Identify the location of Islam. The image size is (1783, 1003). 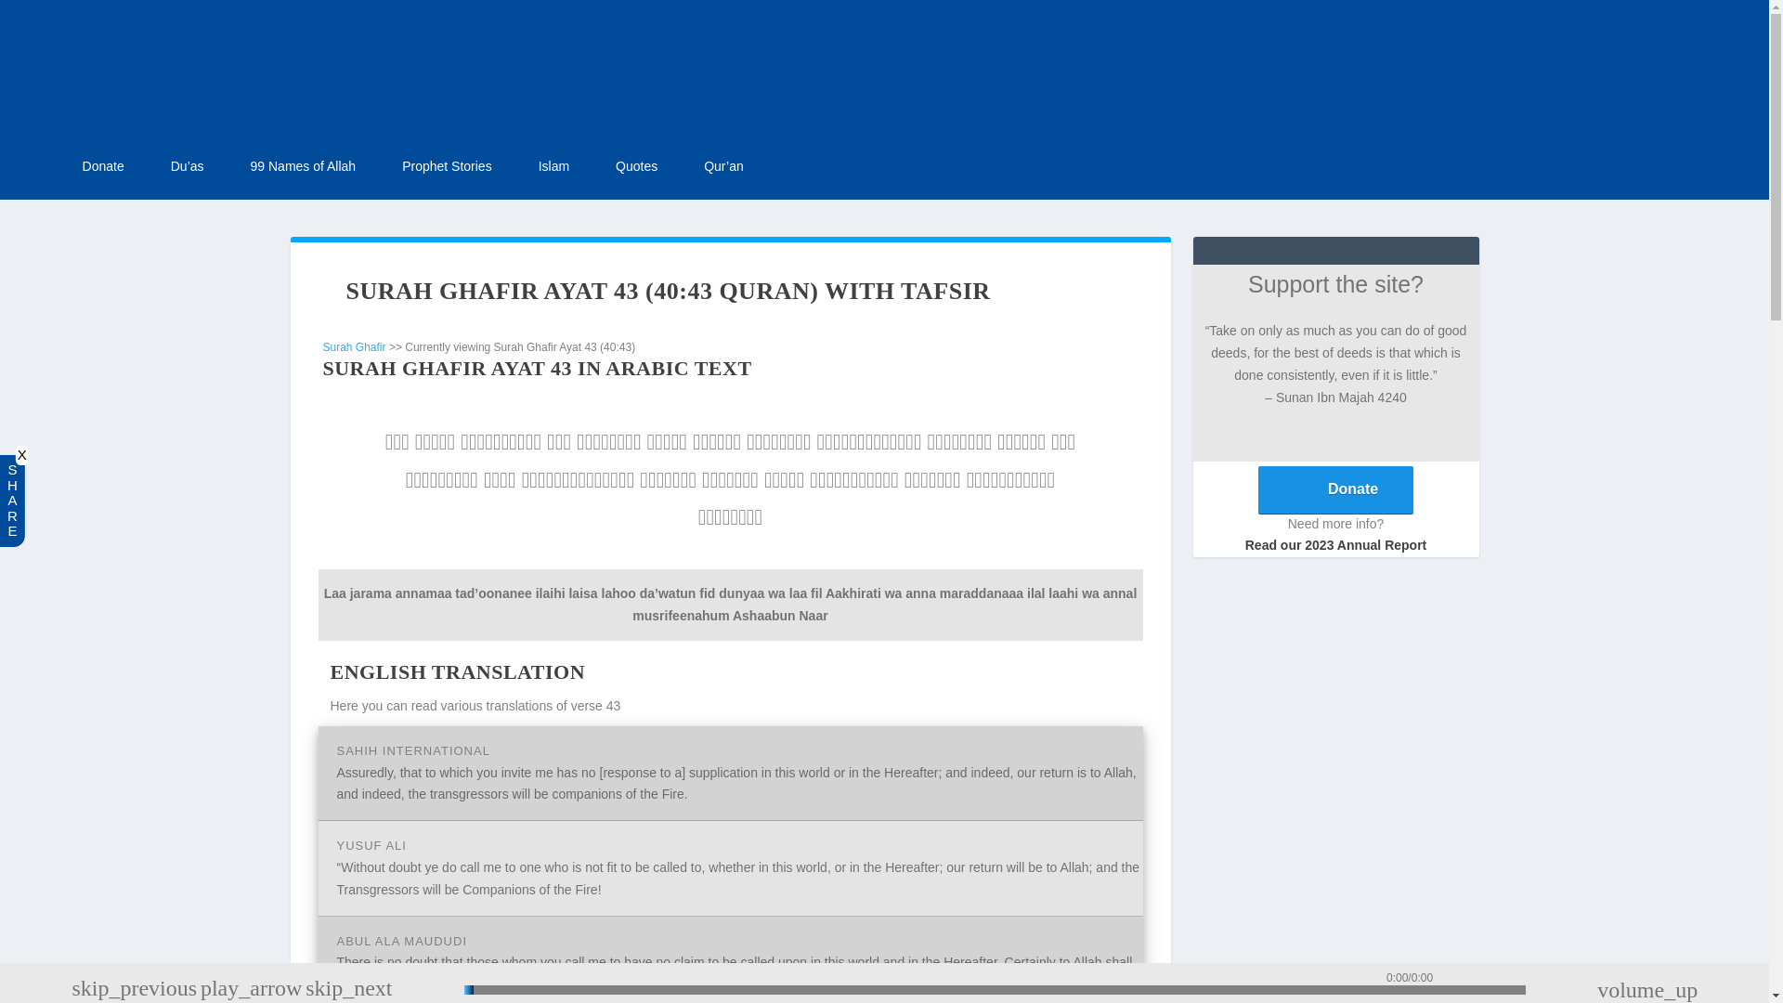
(553, 167).